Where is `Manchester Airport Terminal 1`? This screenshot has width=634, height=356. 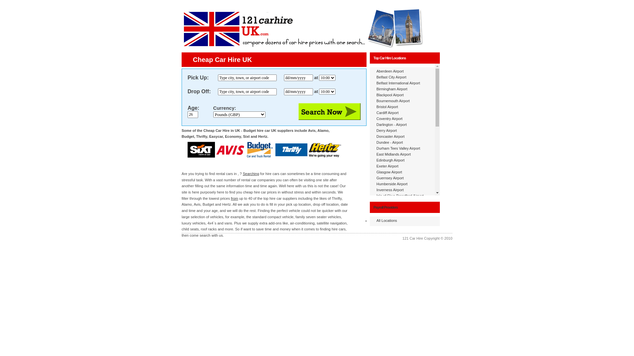 Manchester Airport Terminal 1 is located at coordinates (401, 273).